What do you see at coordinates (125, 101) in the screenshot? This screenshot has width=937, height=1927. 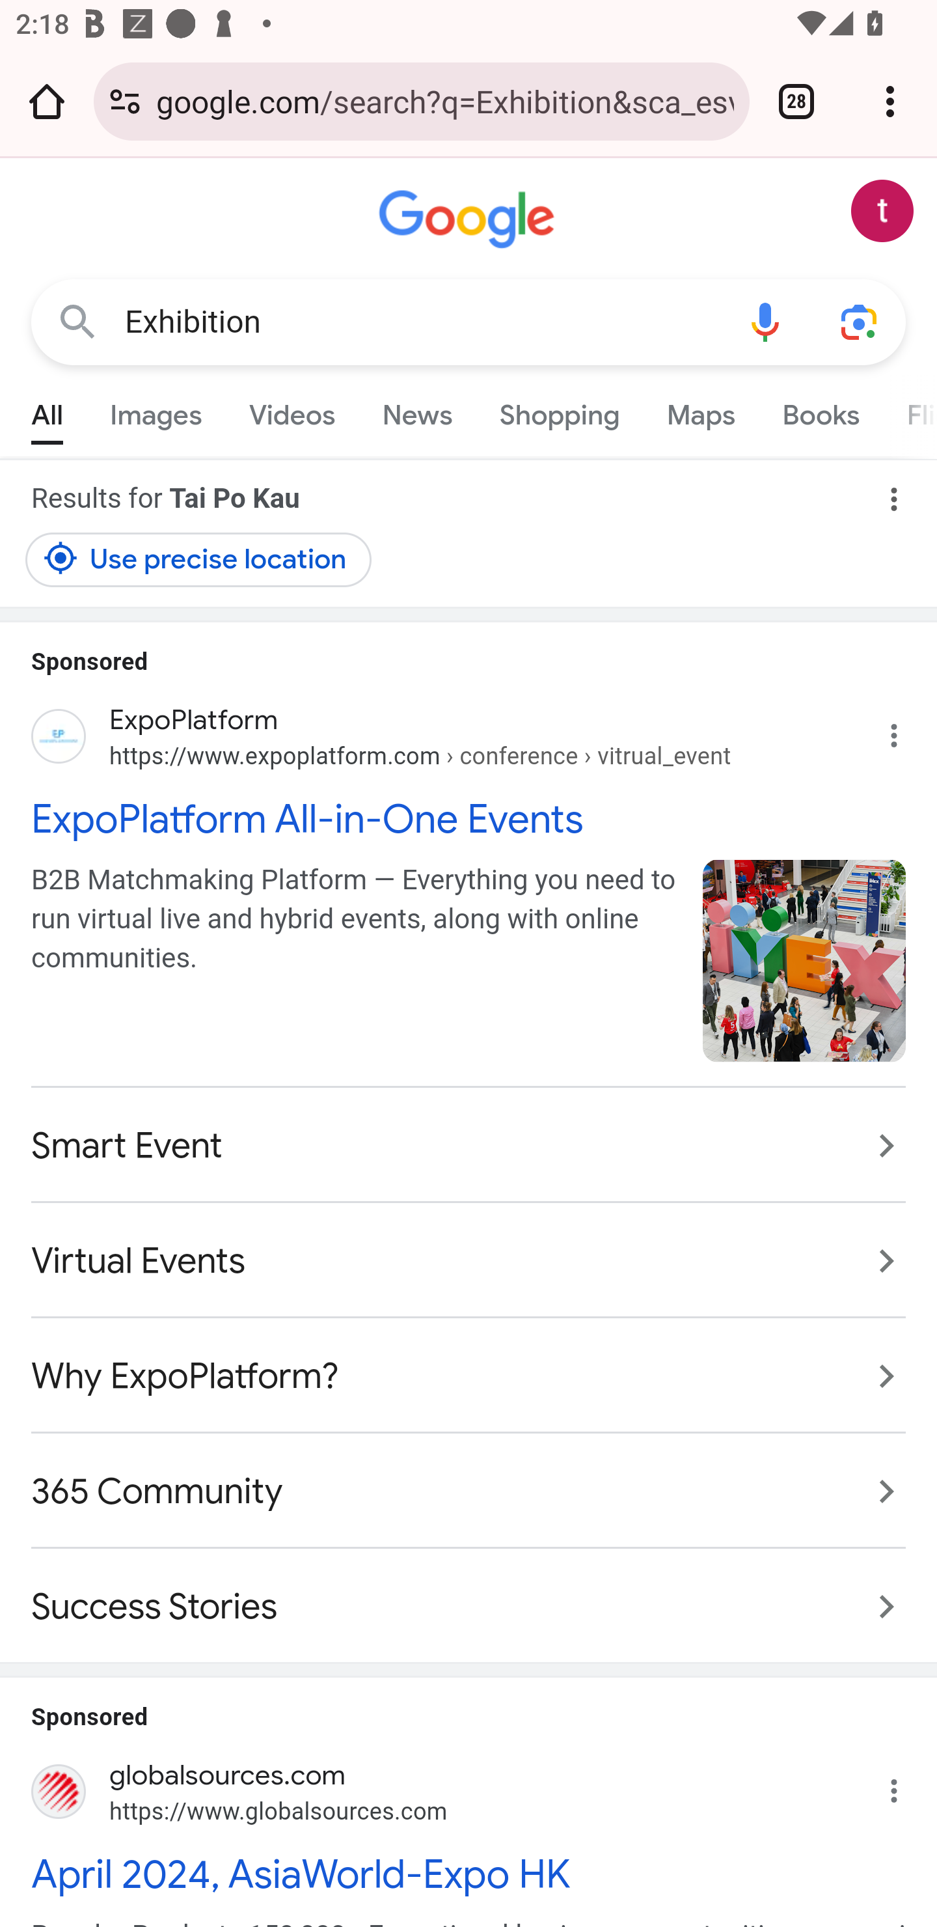 I see `Connection is secure` at bounding box center [125, 101].